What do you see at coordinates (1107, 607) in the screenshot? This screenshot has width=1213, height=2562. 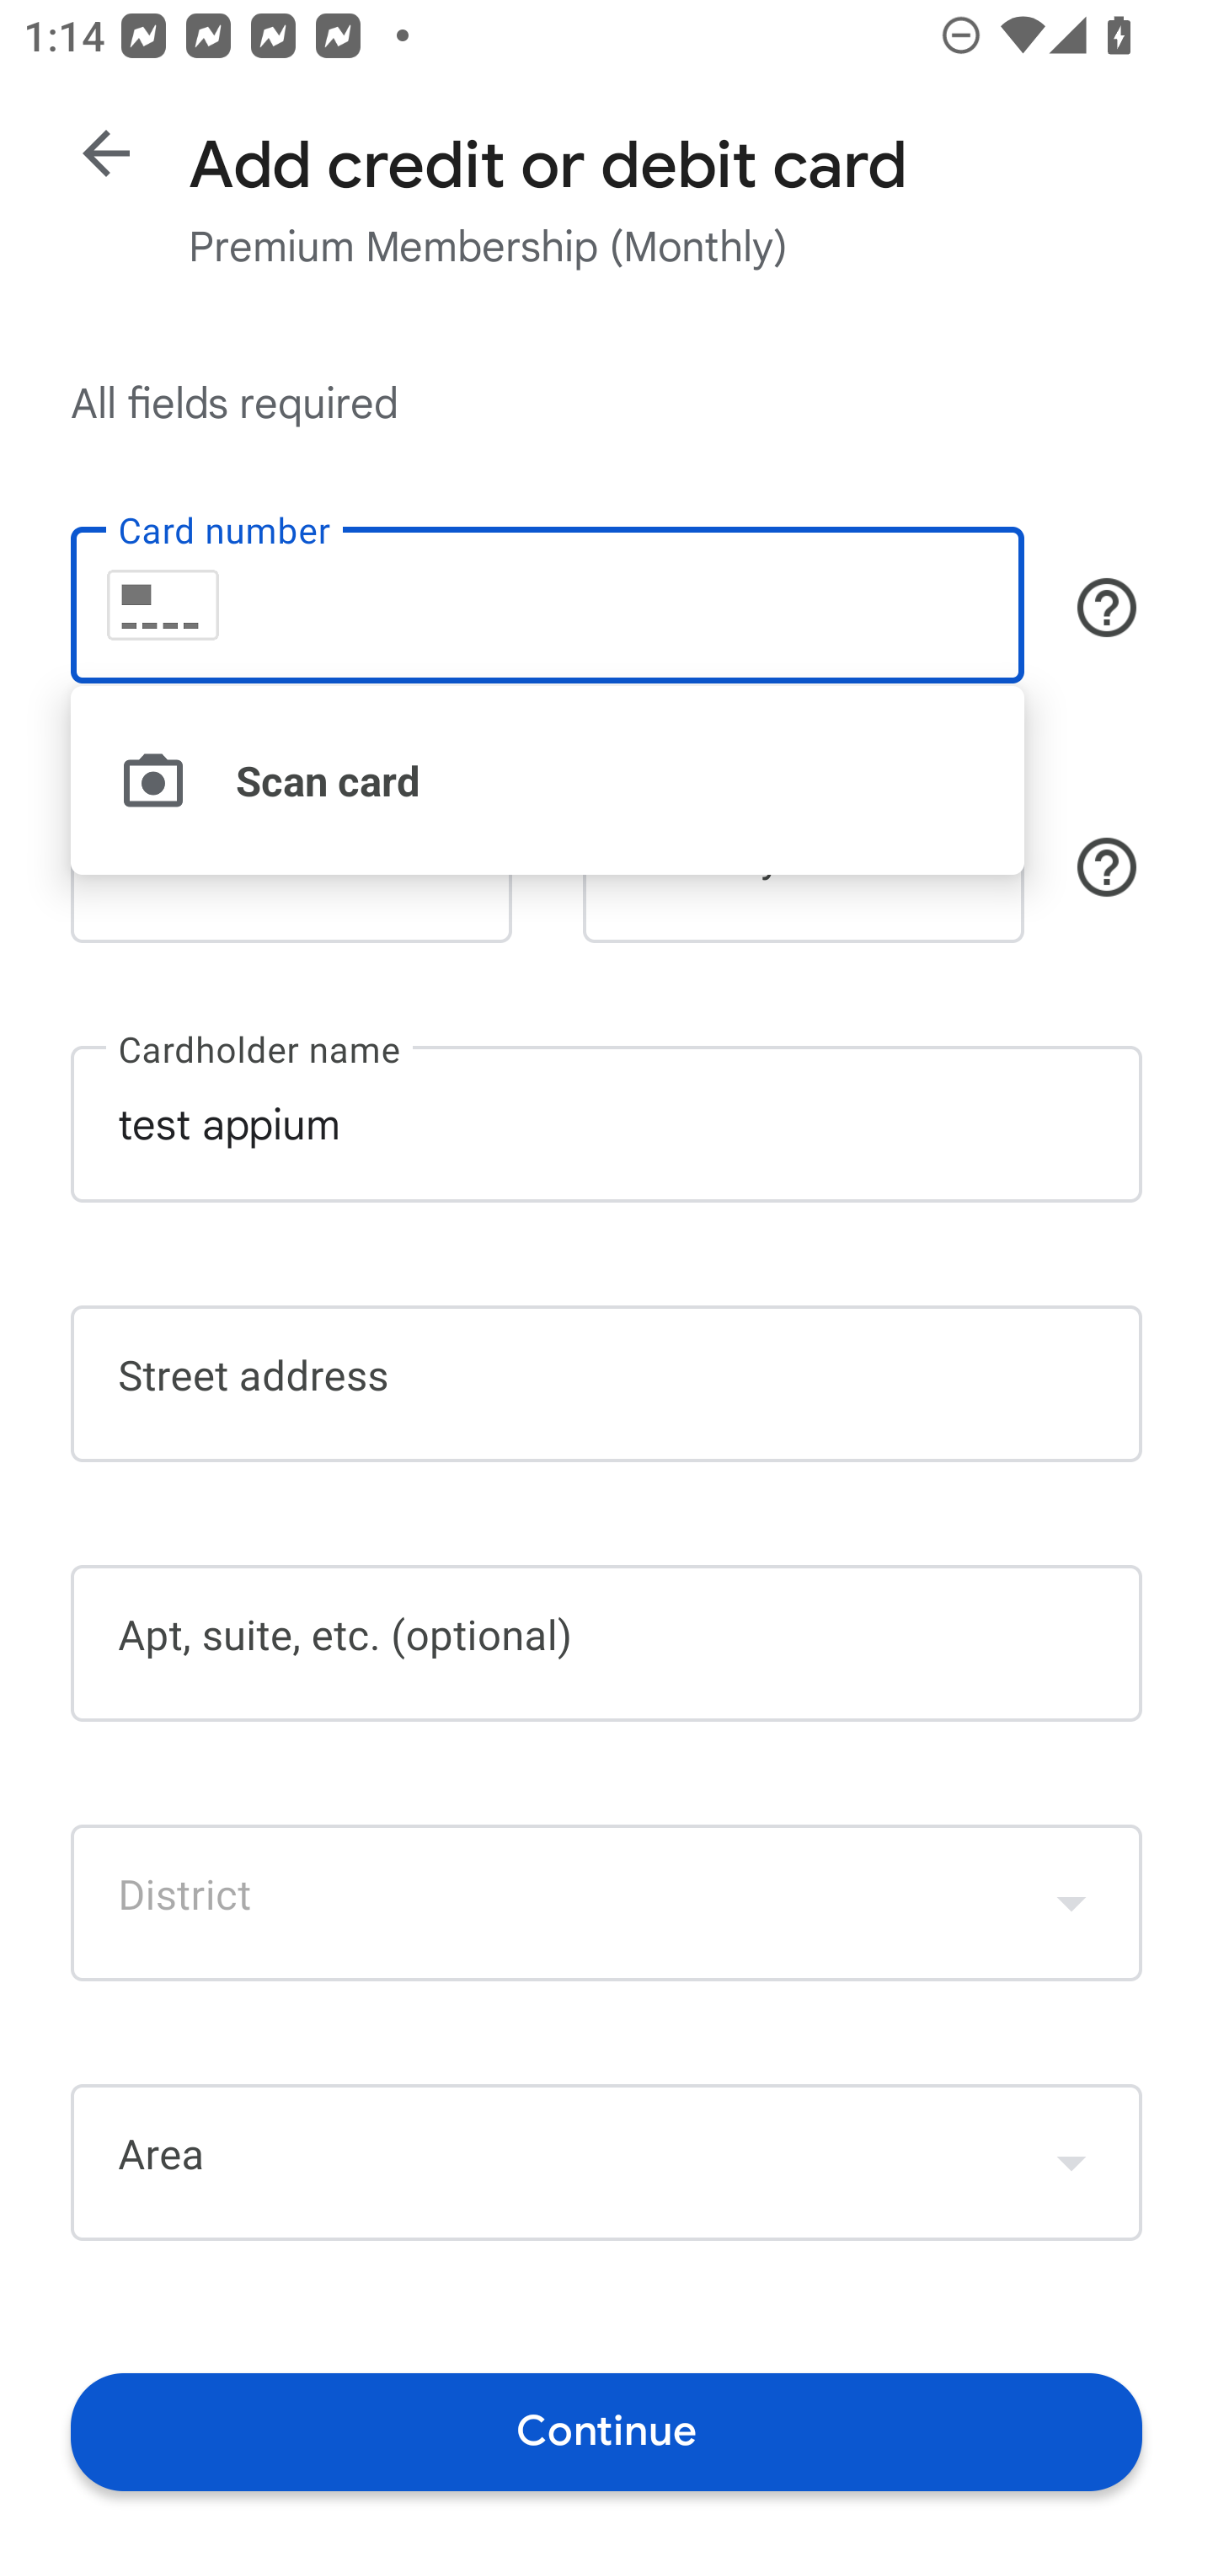 I see `Button, shows cards that are accepted for payment` at bounding box center [1107, 607].